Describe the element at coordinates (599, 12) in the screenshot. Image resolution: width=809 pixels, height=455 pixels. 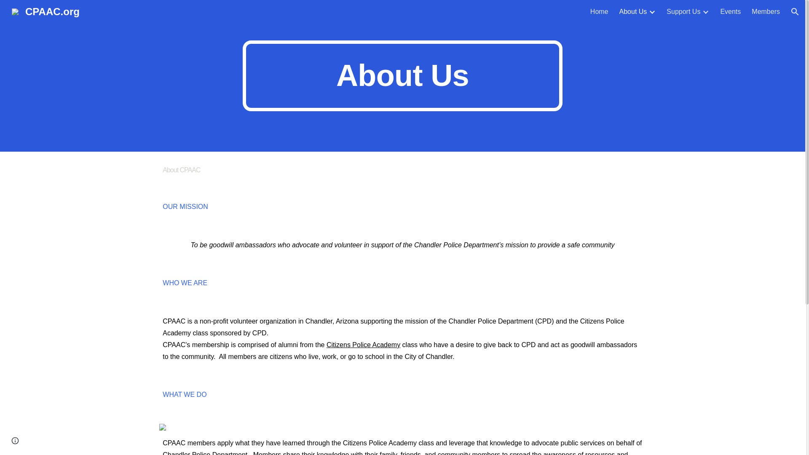
I see `Home` at that location.